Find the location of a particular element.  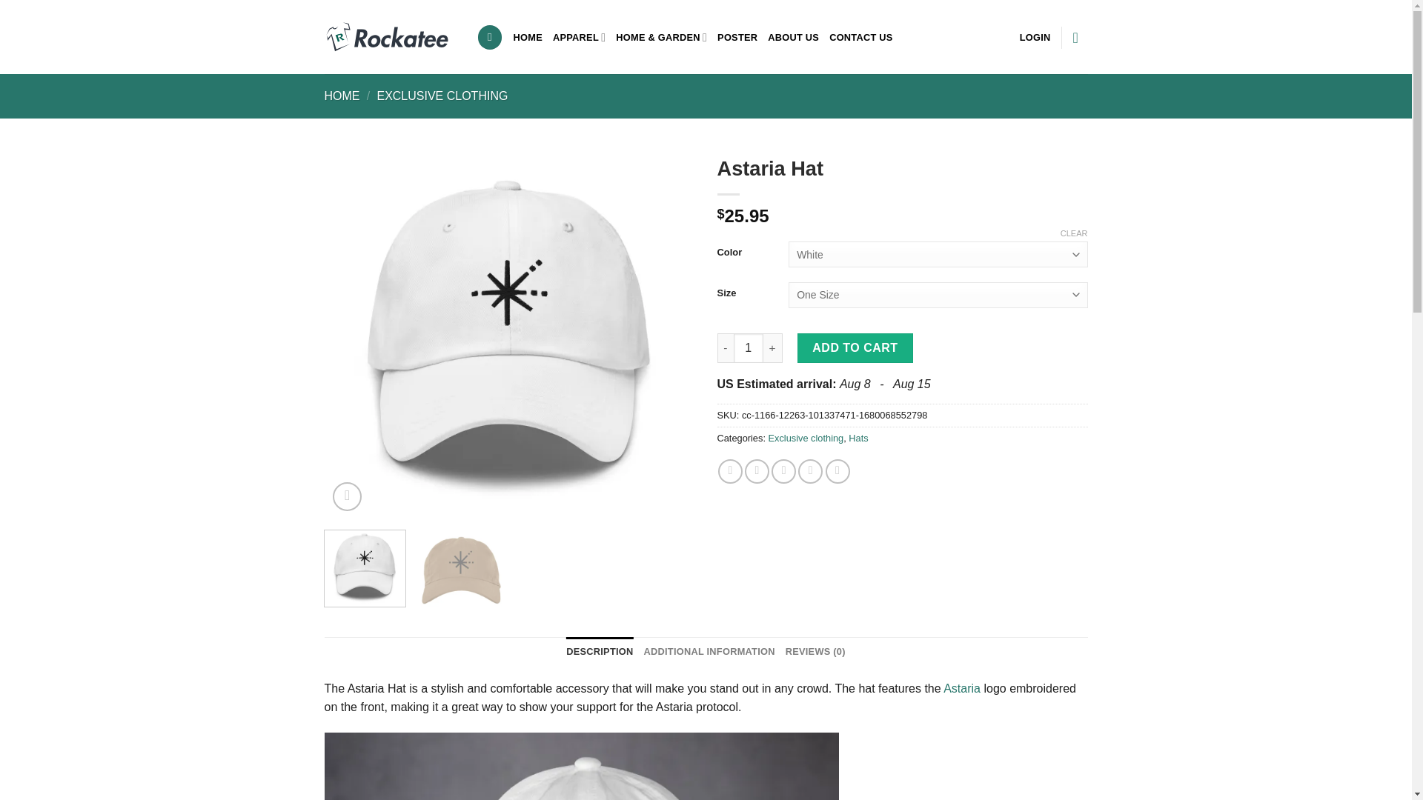

APPAREL is located at coordinates (580, 37).